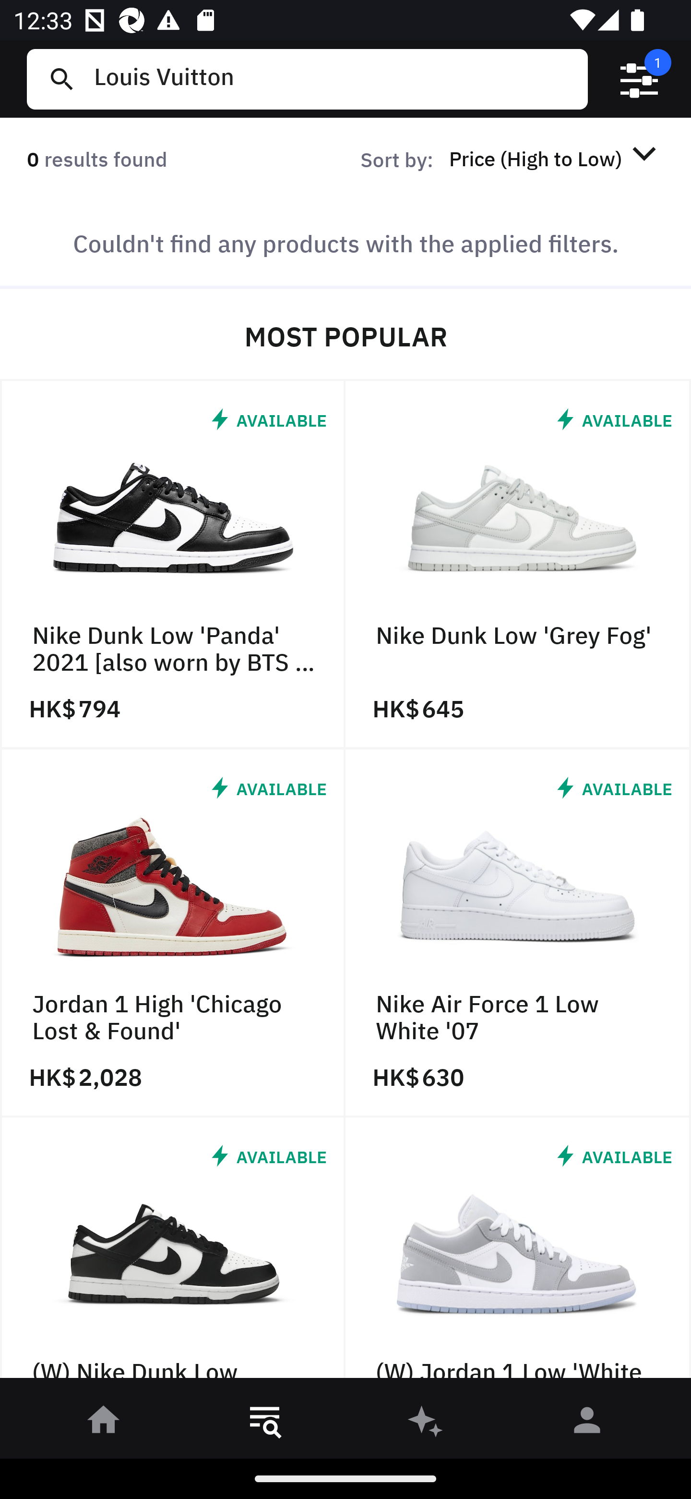  What do you see at coordinates (518, 1252) in the screenshot?
I see ` AVAILABLE (W) Jordan 1 Low 'White Wolf Grey'` at bounding box center [518, 1252].